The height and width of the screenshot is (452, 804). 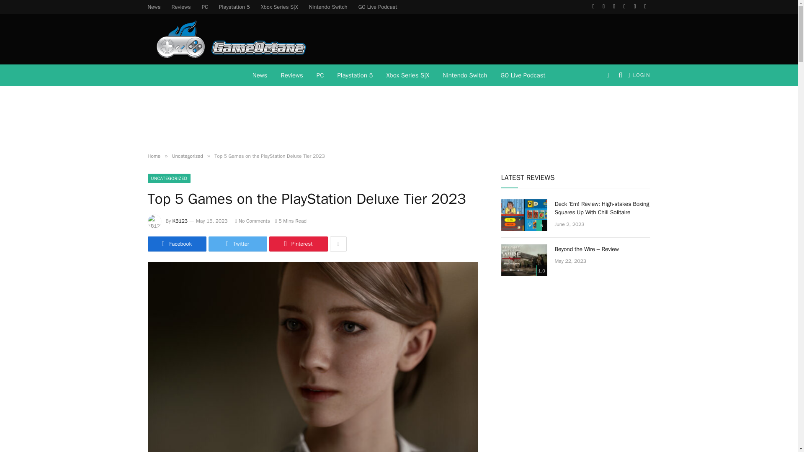 What do you see at coordinates (328, 7) in the screenshot?
I see `Nintendo Switch` at bounding box center [328, 7].